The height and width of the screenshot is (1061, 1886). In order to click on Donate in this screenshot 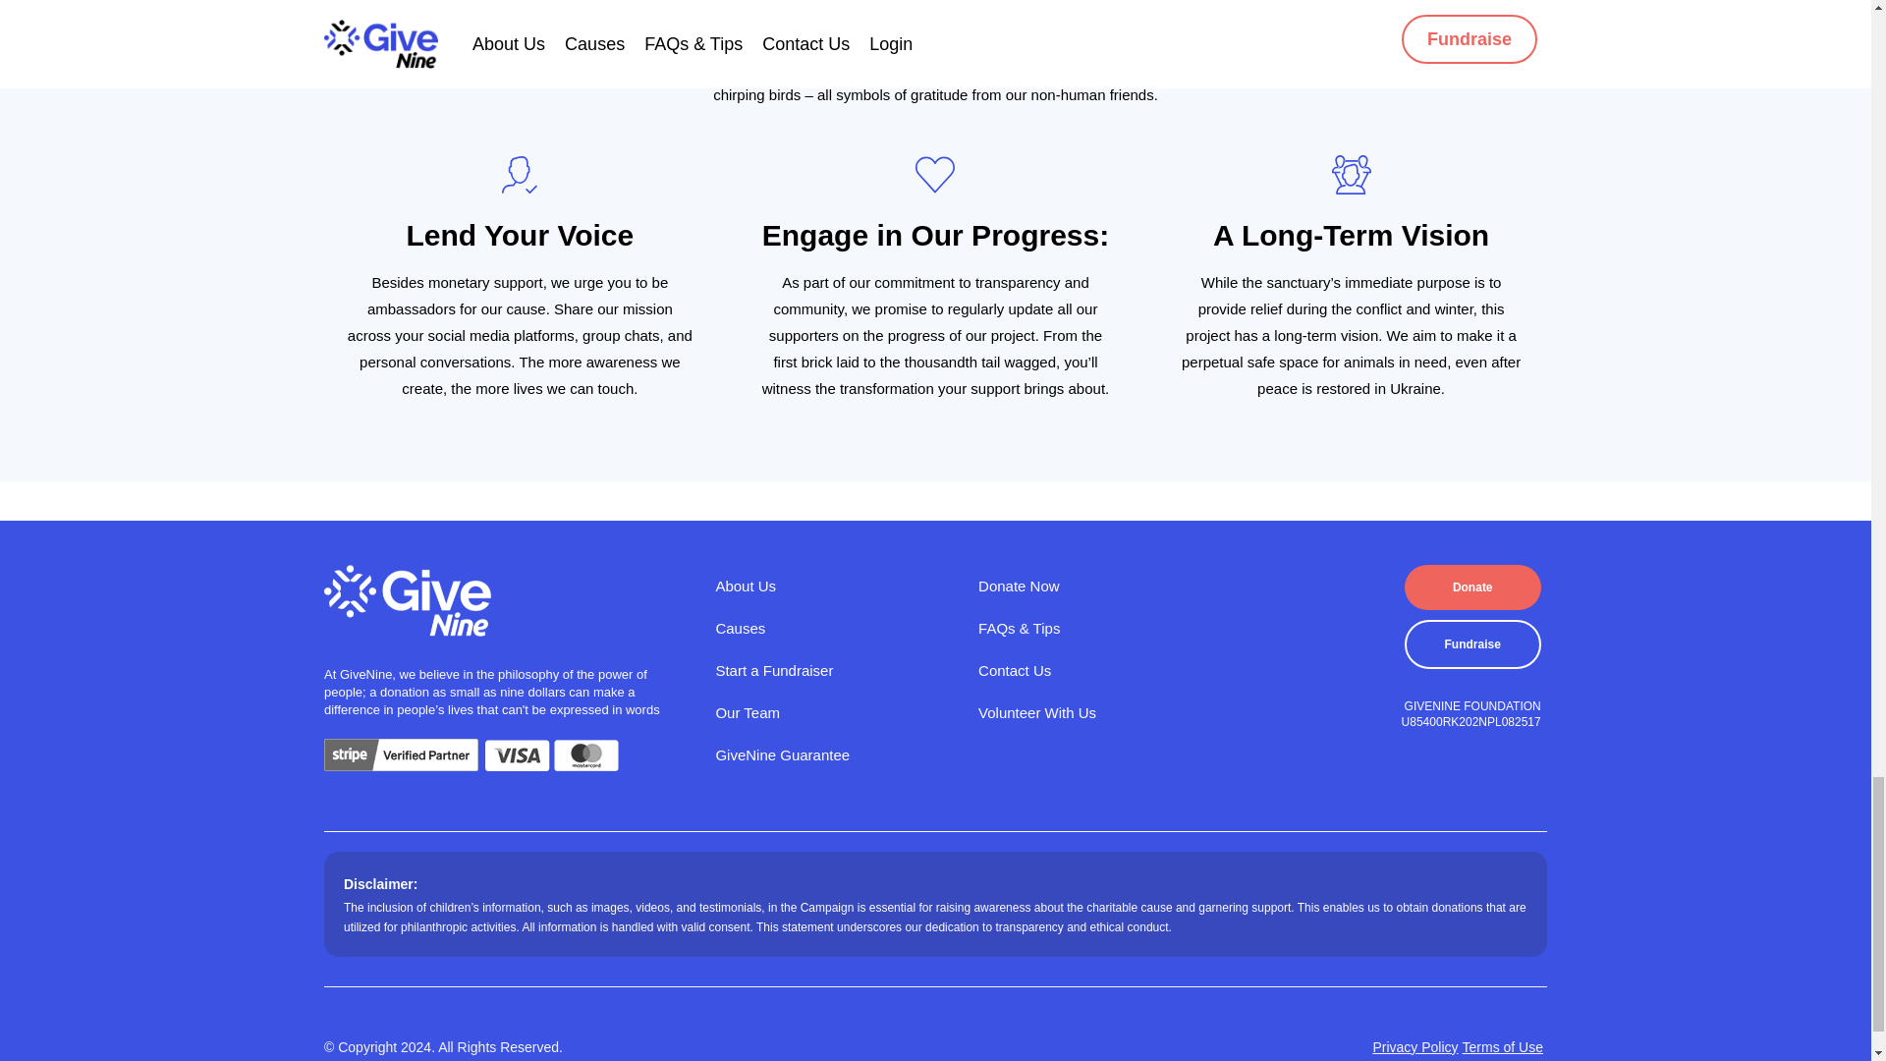, I will do `click(1472, 587)`.